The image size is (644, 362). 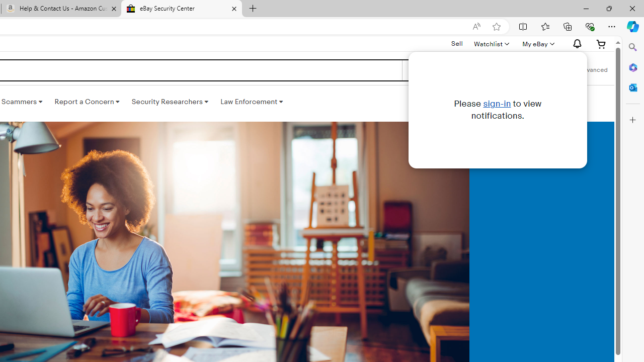 What do you see at coordinates (537, 44) in the screenshot?
I see `My eBay` at bounding box center [537, 44].